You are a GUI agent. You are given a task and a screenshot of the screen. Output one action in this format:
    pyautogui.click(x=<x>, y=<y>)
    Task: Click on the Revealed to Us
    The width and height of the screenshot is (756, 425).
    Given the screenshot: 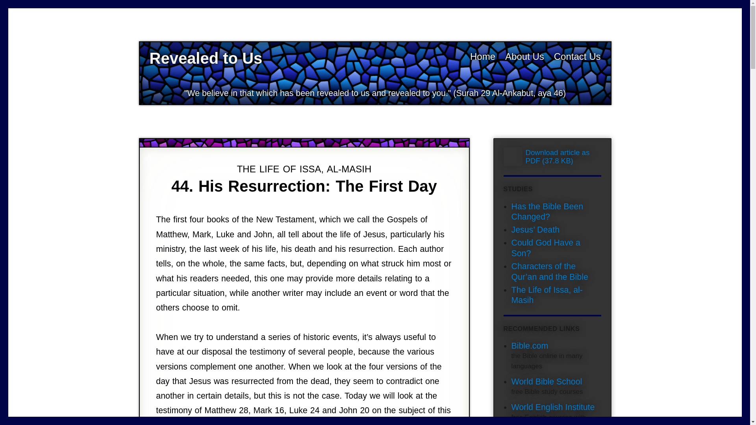 What is the action you would take?
    pyautogui.click(x=206, y=58)
    